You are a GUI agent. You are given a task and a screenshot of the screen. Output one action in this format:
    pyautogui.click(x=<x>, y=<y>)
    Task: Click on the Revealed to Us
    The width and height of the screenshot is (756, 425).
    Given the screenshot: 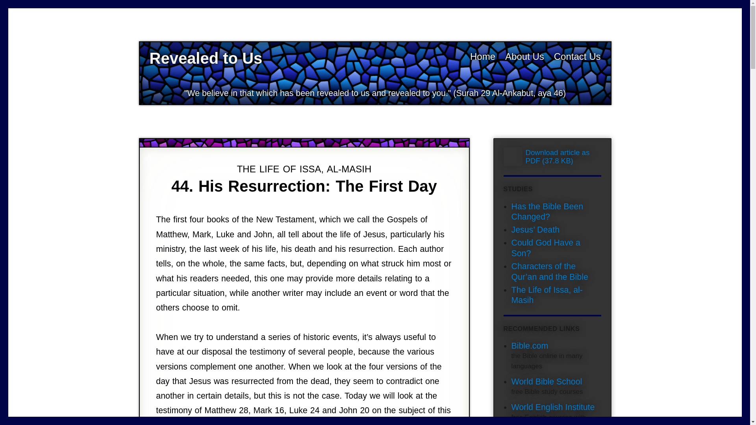 What is the action you would take?
    pyautogui.click(x=206, y=58)
    